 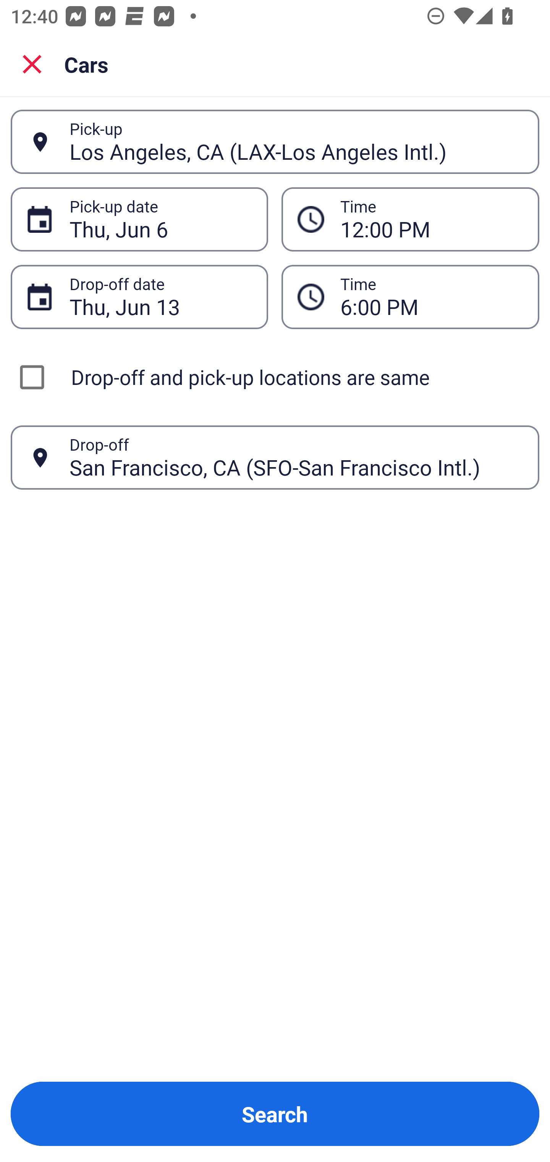 I want to click on 12:00 PM, so click(x=410, y=219).